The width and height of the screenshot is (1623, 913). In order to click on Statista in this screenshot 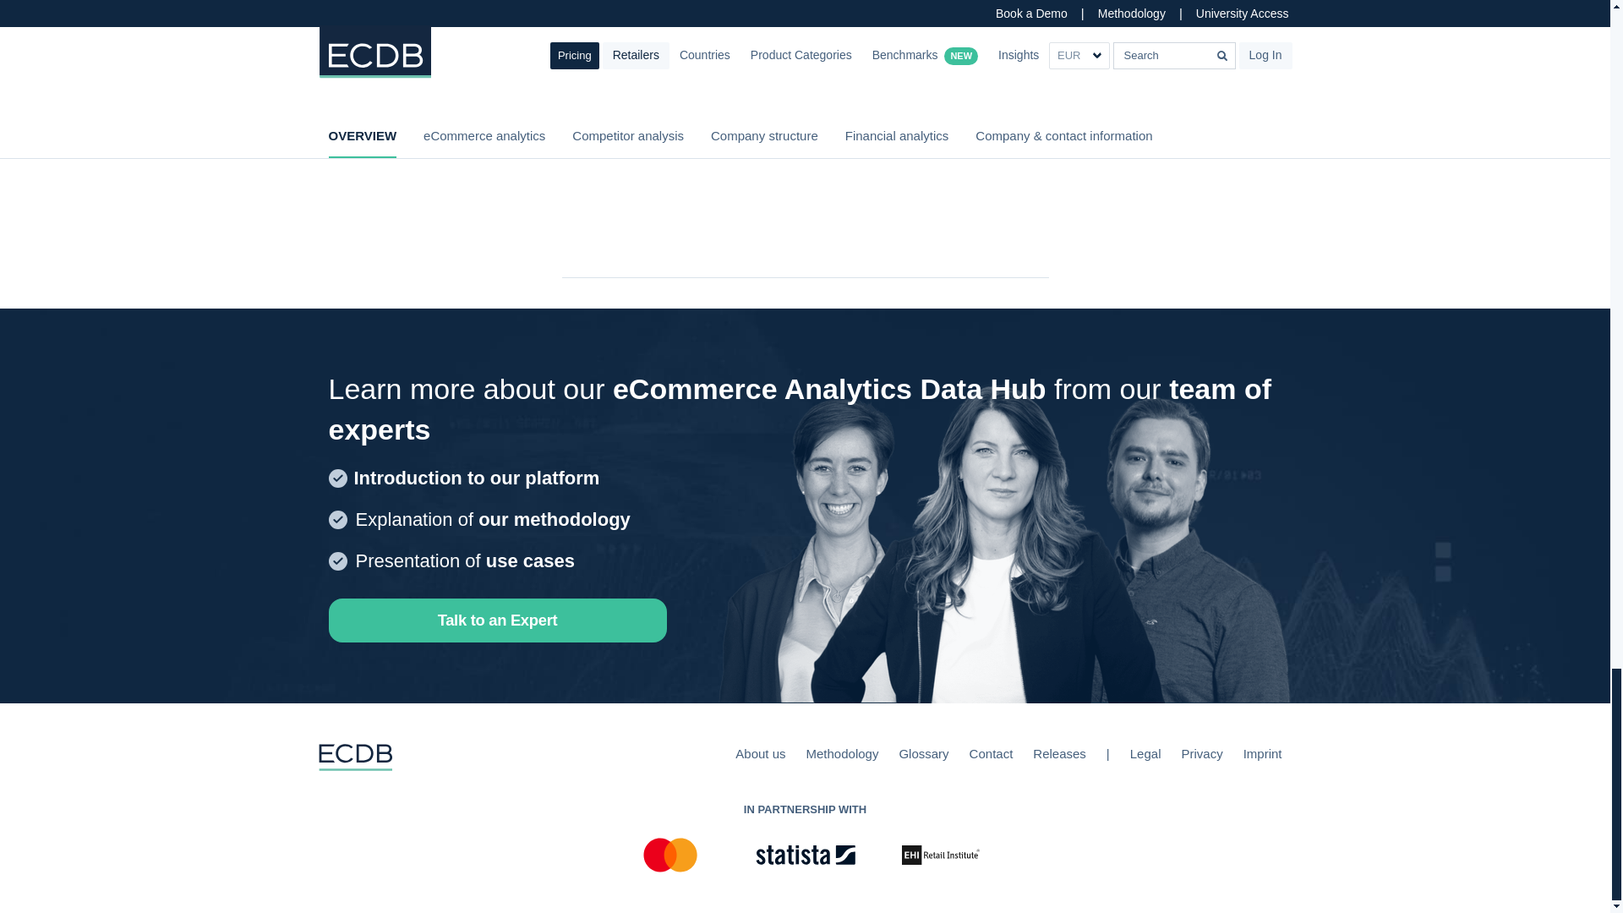, I will do `click(805, 855)`.